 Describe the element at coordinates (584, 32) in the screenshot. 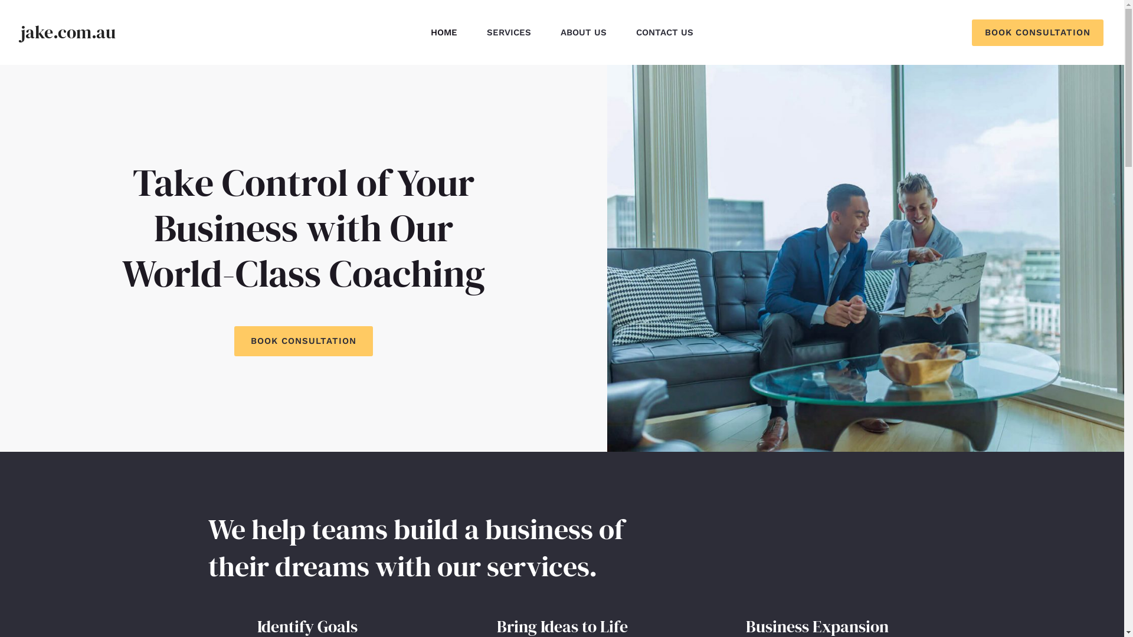

I see `ABOUT US` at that location.